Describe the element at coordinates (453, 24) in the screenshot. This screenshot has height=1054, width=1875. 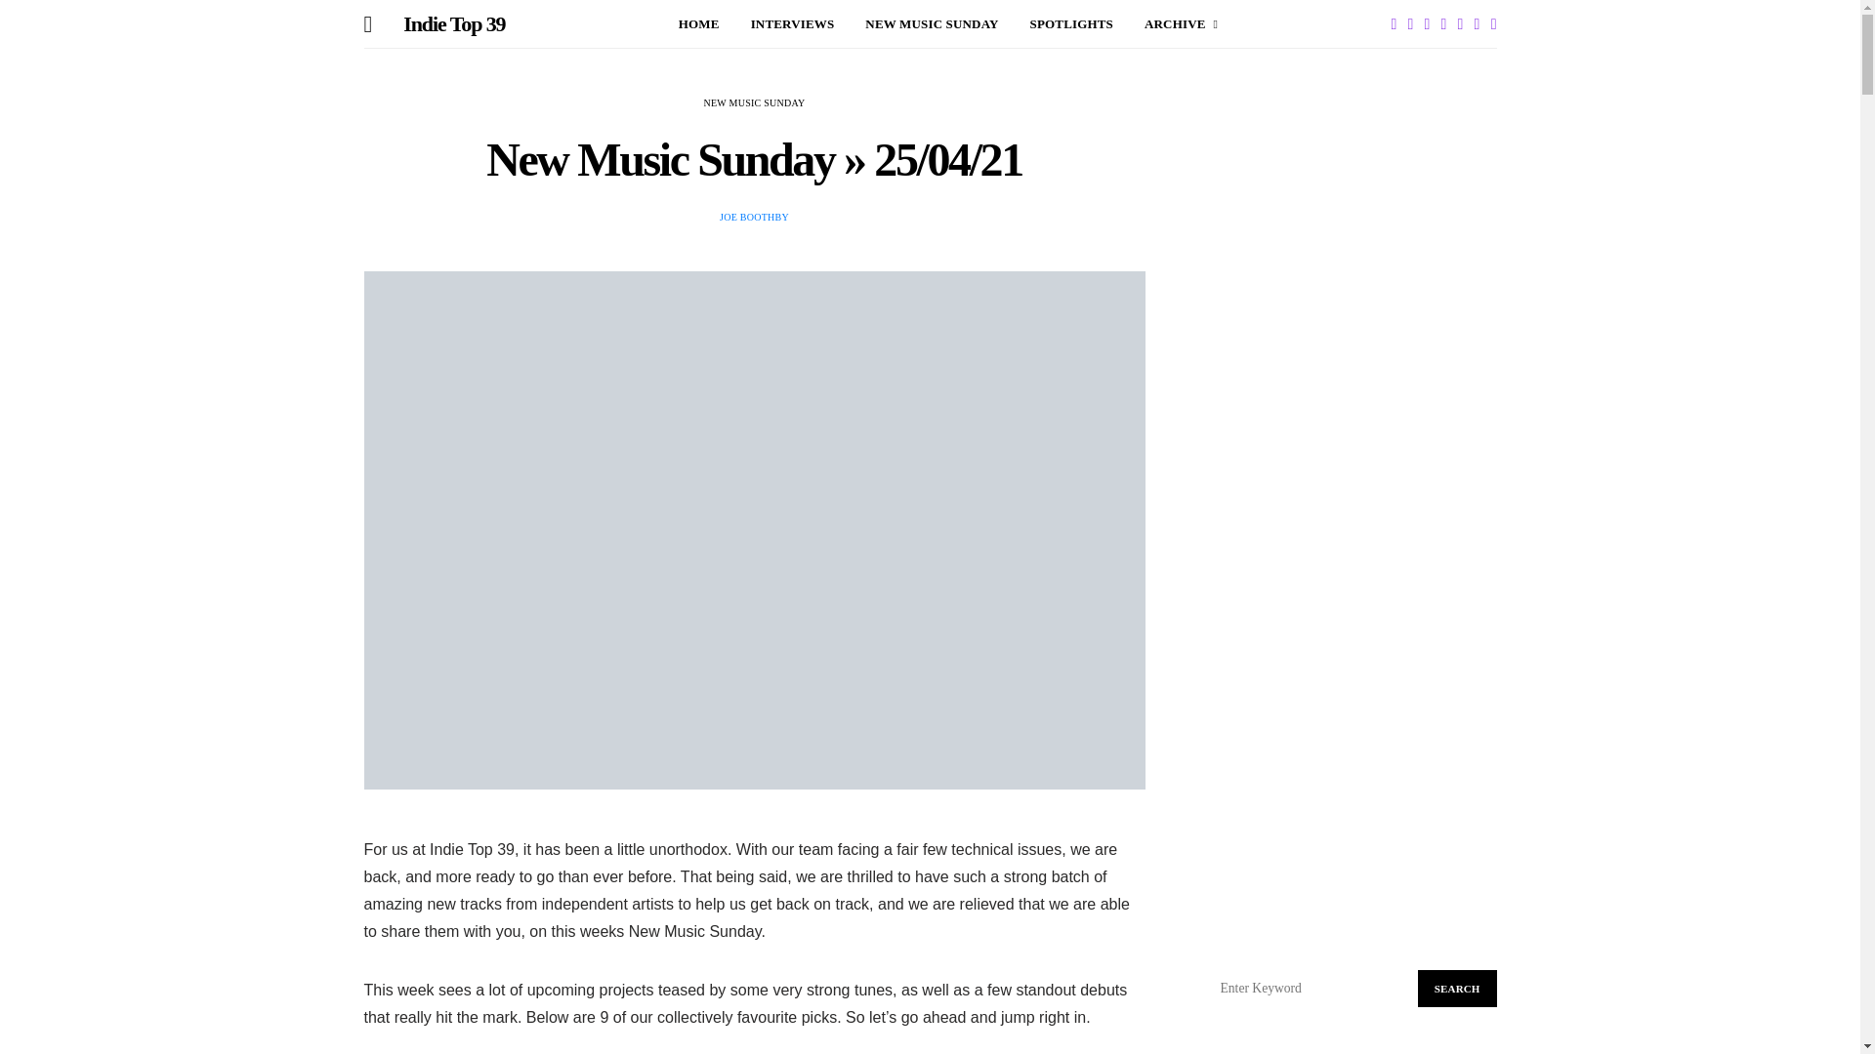
I see `Indie Top 39` at that location.